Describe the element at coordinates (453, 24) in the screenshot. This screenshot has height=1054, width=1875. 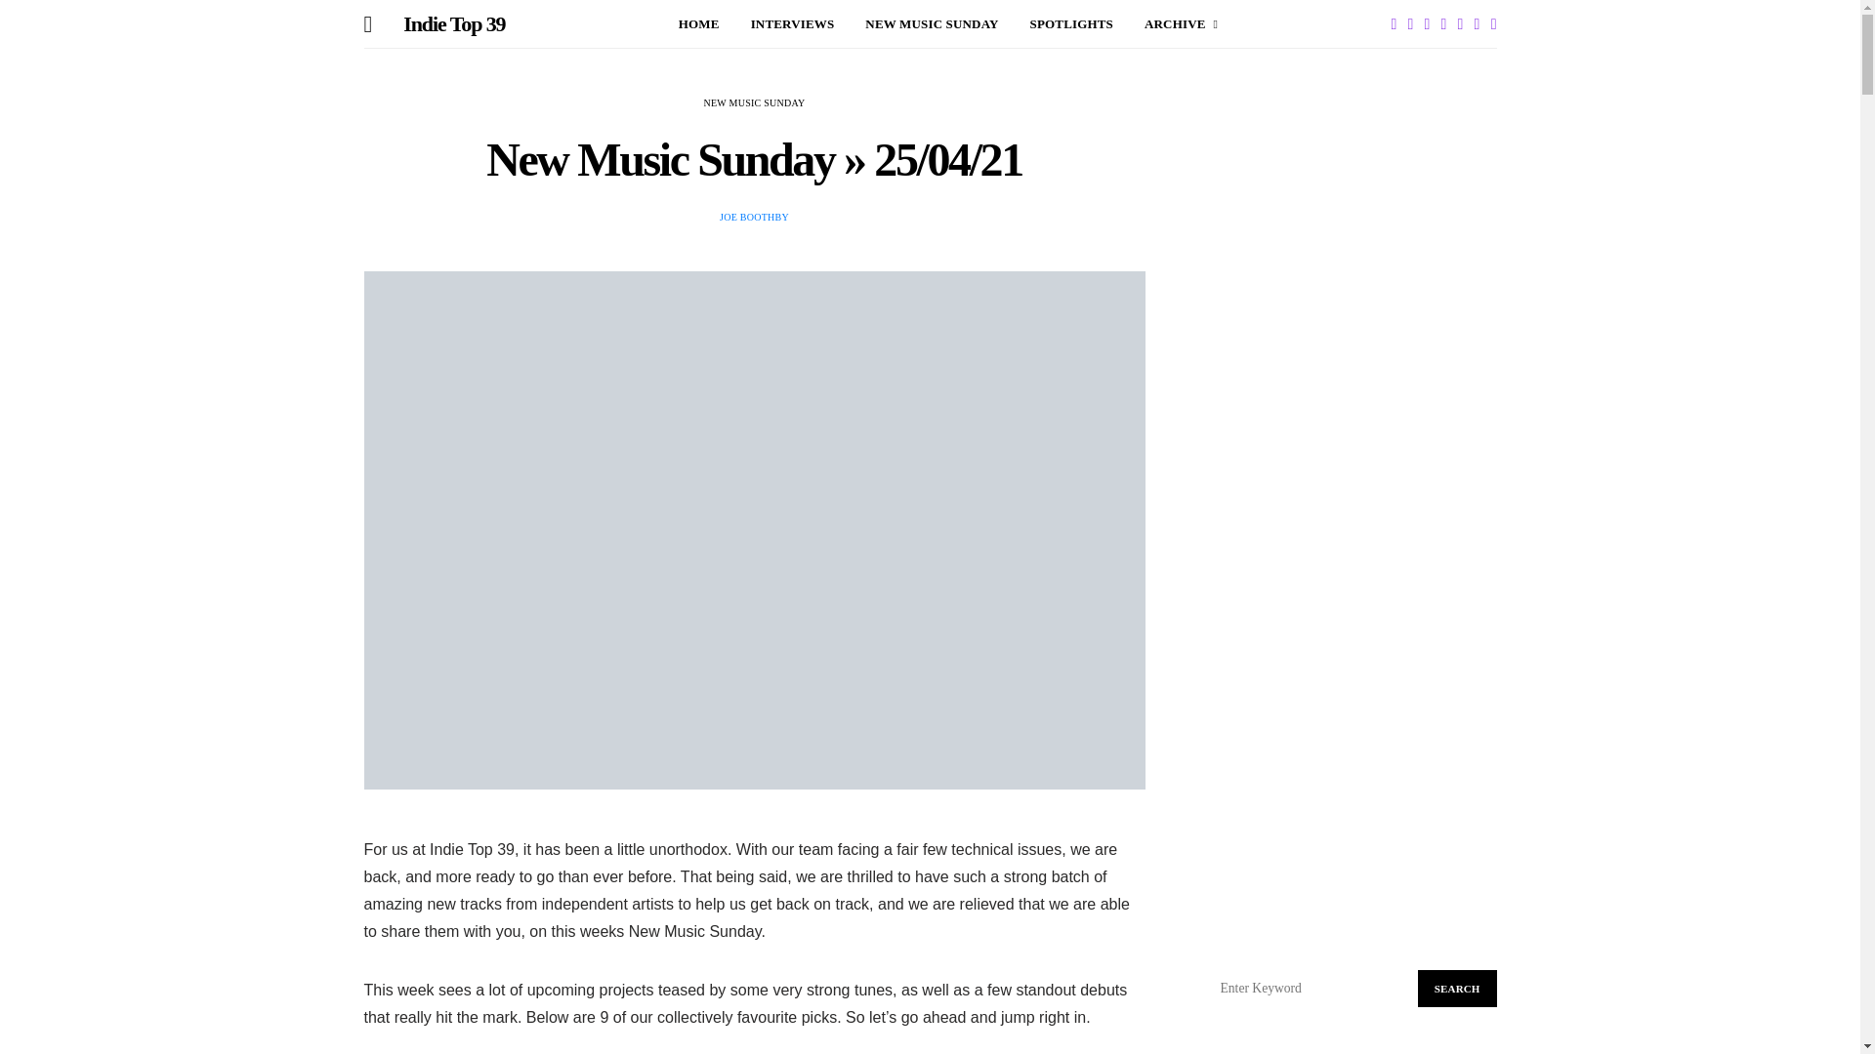
I see `Indie Top 39` at that location.